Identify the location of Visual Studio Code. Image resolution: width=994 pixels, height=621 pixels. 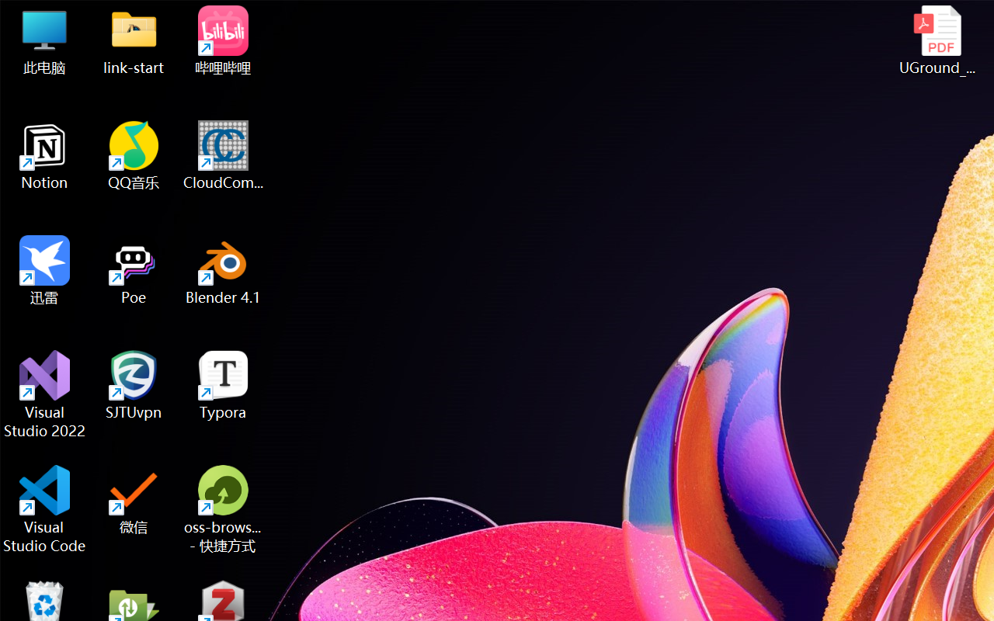
(45, 509).